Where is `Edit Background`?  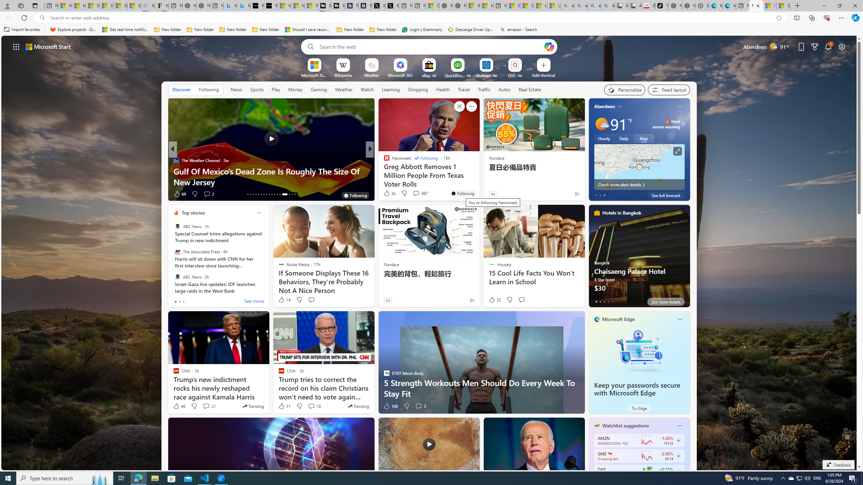
Edit Background is located at coordinates (848, 437).